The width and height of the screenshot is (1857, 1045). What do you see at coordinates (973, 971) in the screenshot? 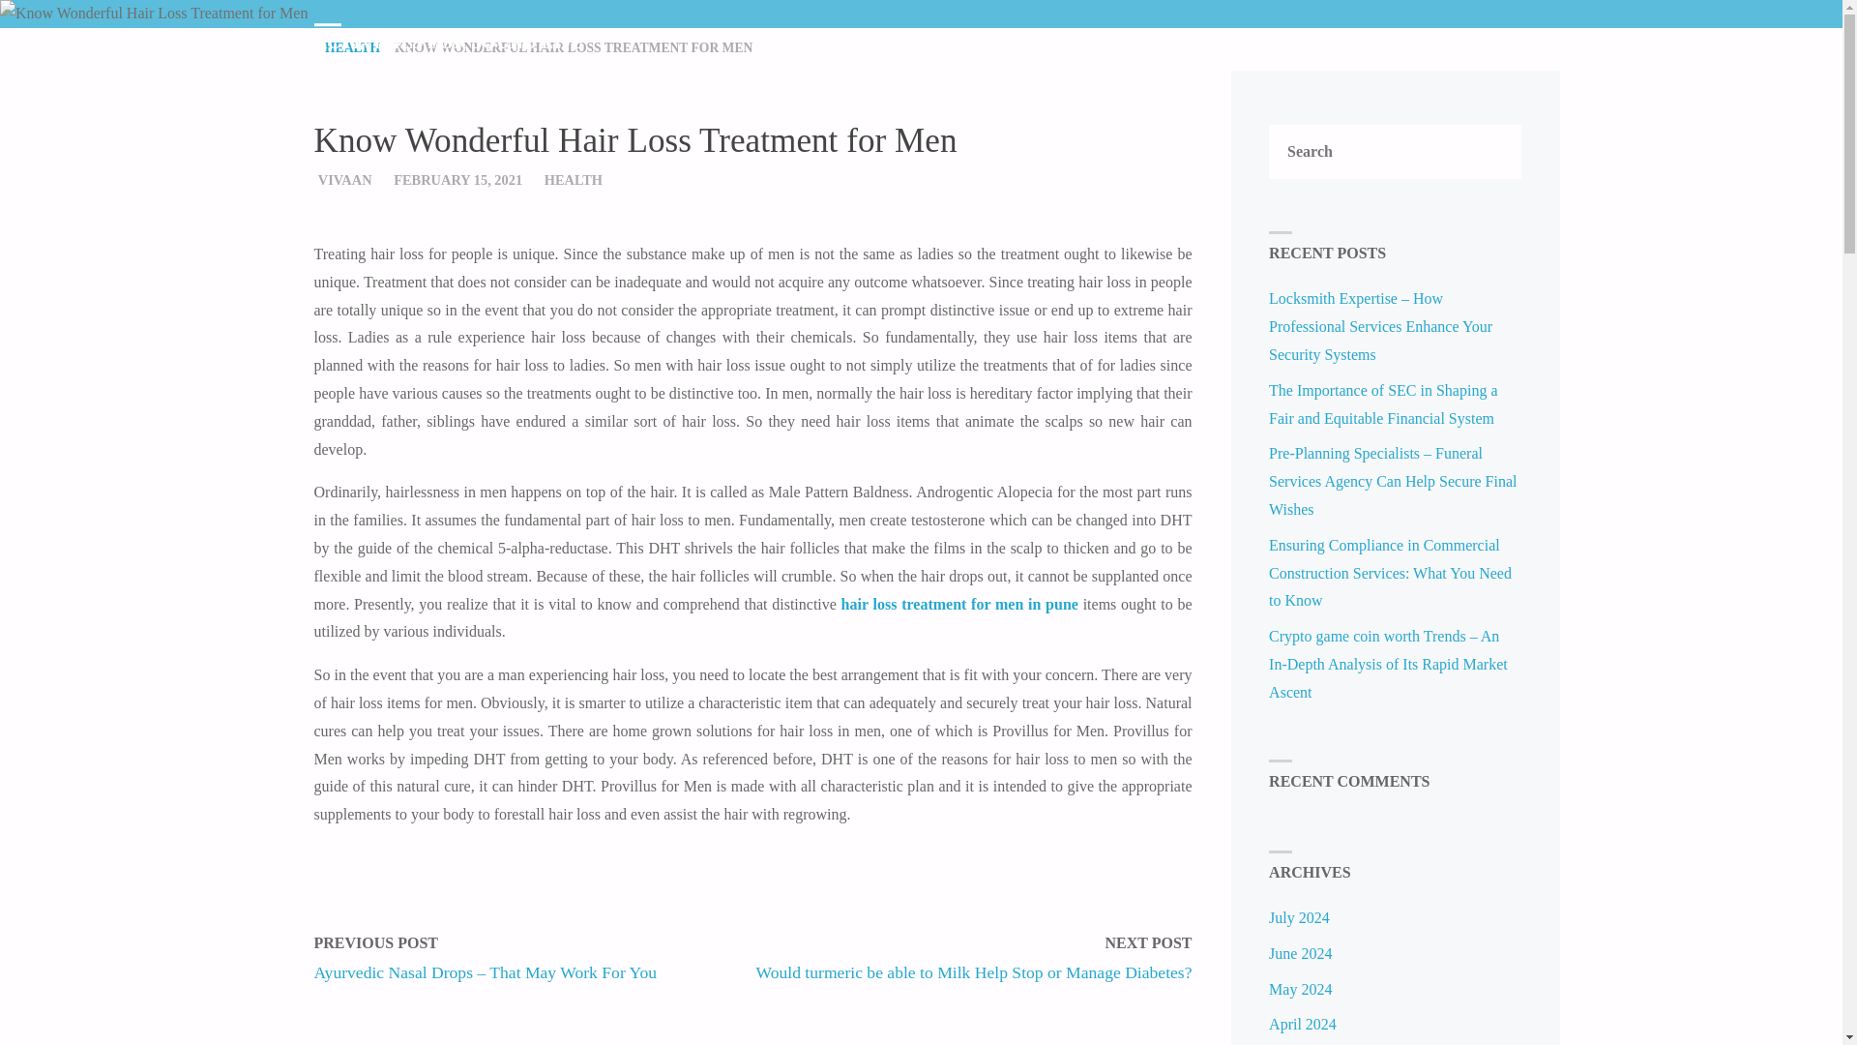
I see `Would turmeric be able to Milk Help Stop or Manage Diabetes?` at bounding box center [973, 971].